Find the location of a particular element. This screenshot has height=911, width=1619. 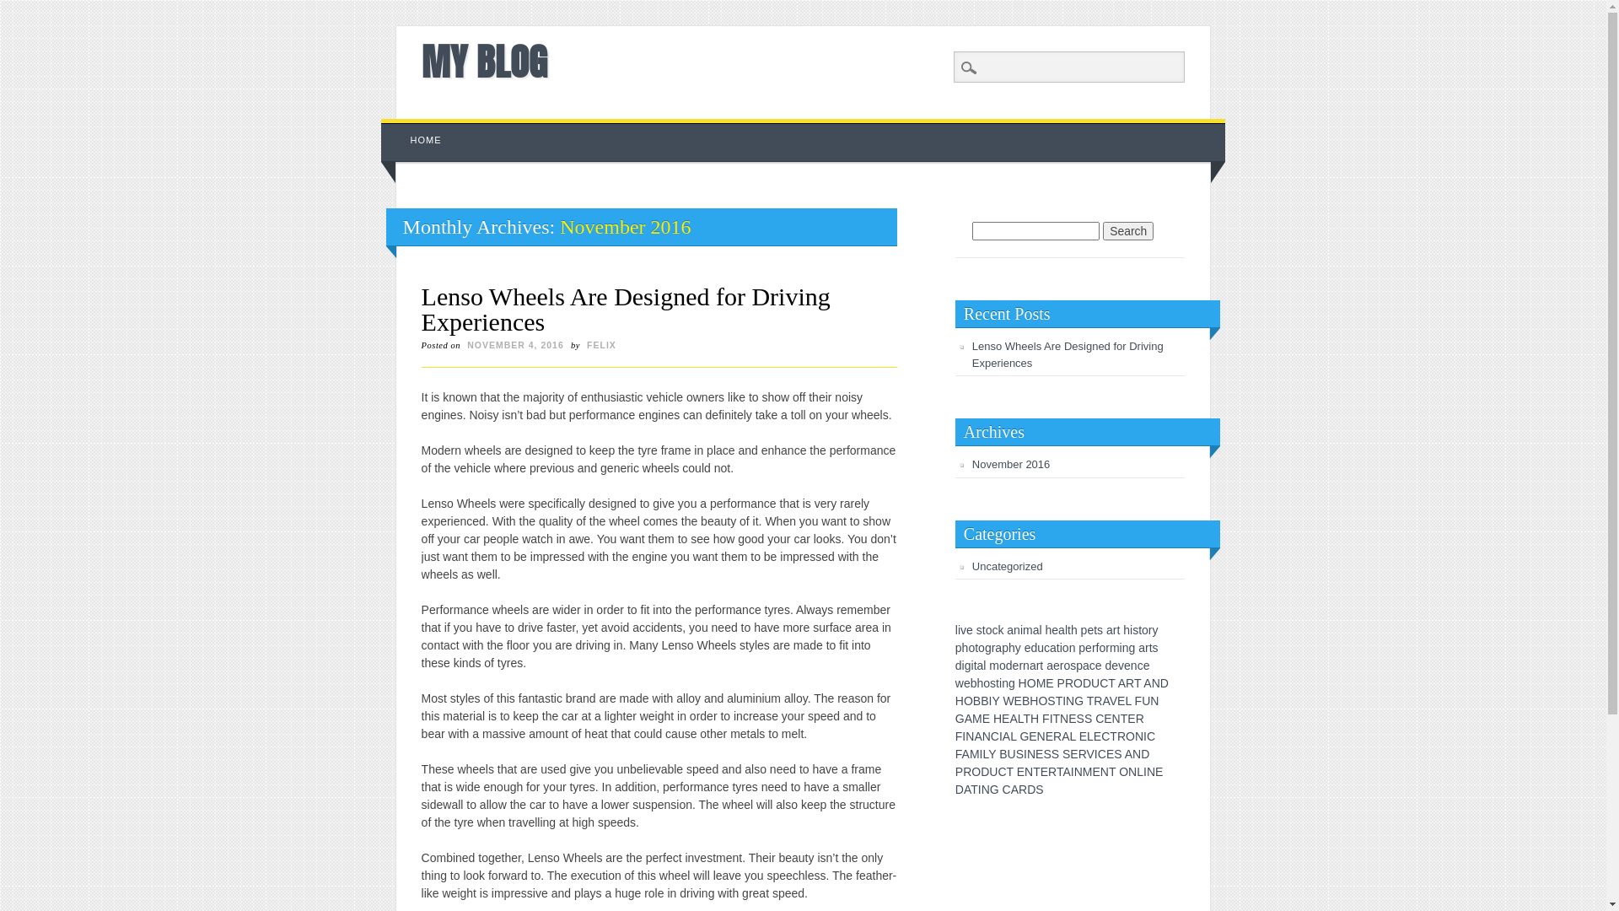

t is located at coordinates (976, 666).